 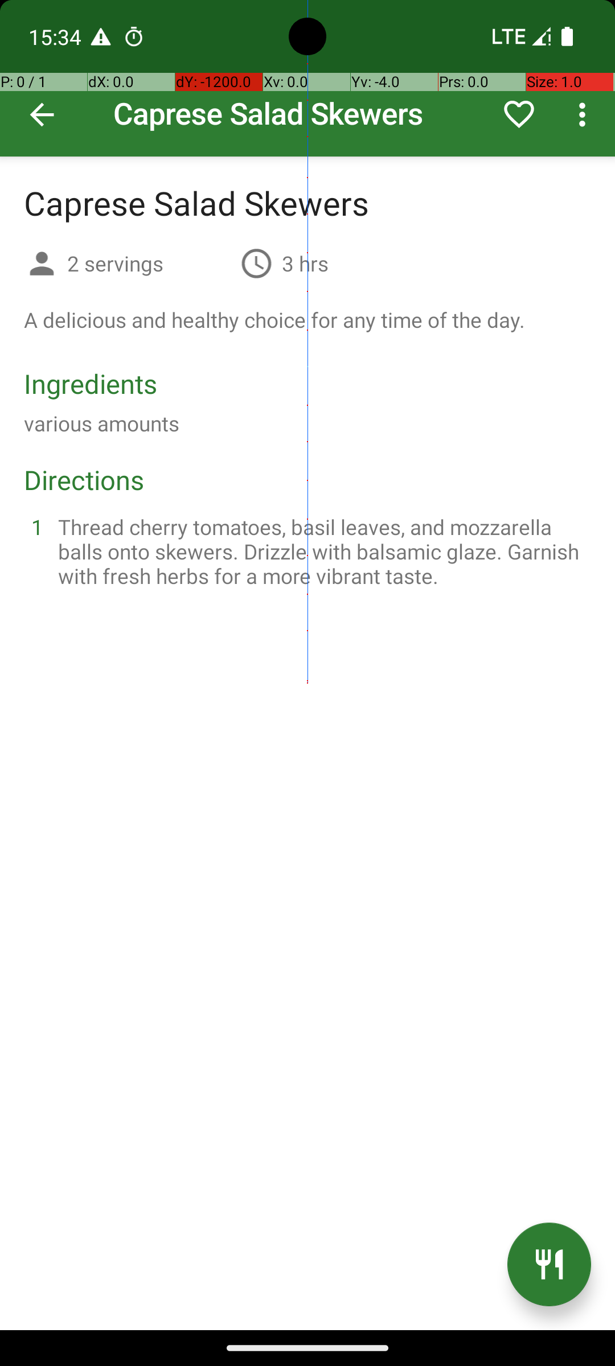 What do you see at coordinates (149, 263) in the screenshot?
I see `2 servings` at bounding box center [149, 263].